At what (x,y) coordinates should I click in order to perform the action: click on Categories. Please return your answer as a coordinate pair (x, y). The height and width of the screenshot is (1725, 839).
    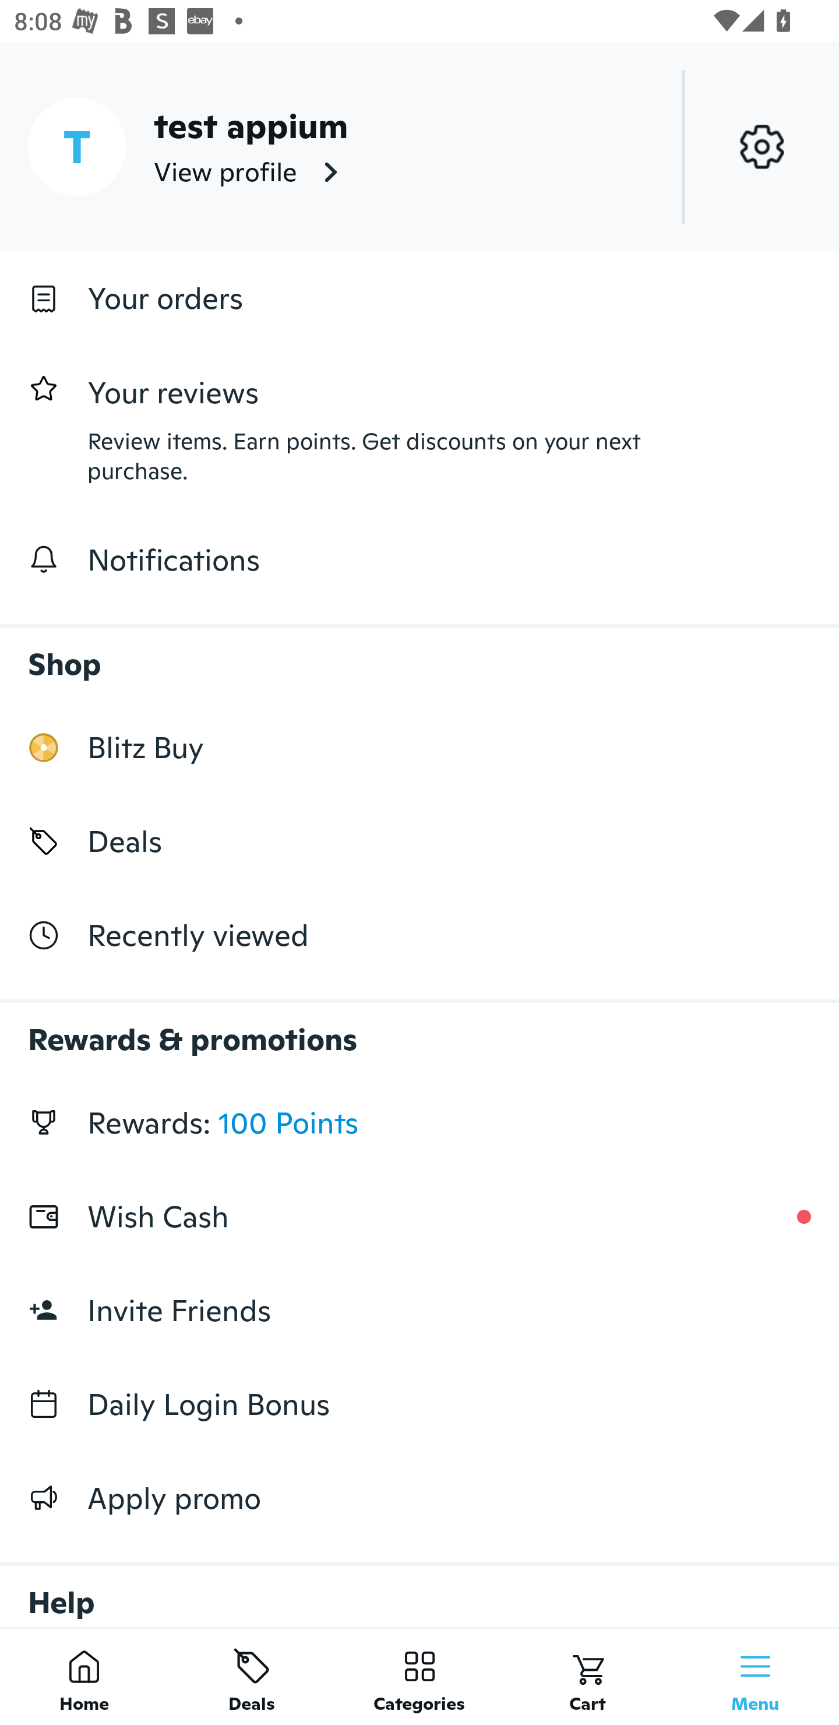
    Looking at the image, I should click on (419, 1676).